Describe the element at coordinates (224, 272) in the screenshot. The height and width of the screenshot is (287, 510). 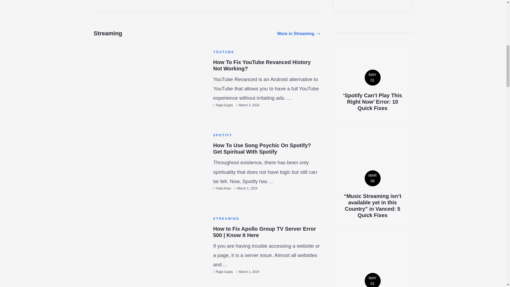
I see `Posts by Rajat Gupta` at that location.